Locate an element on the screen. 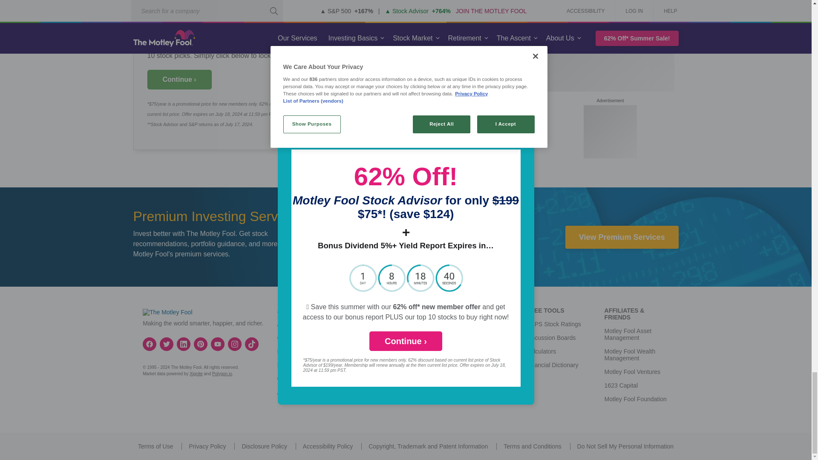  Do Not Sell My Personal Information. is located at coordinates (625, 446).